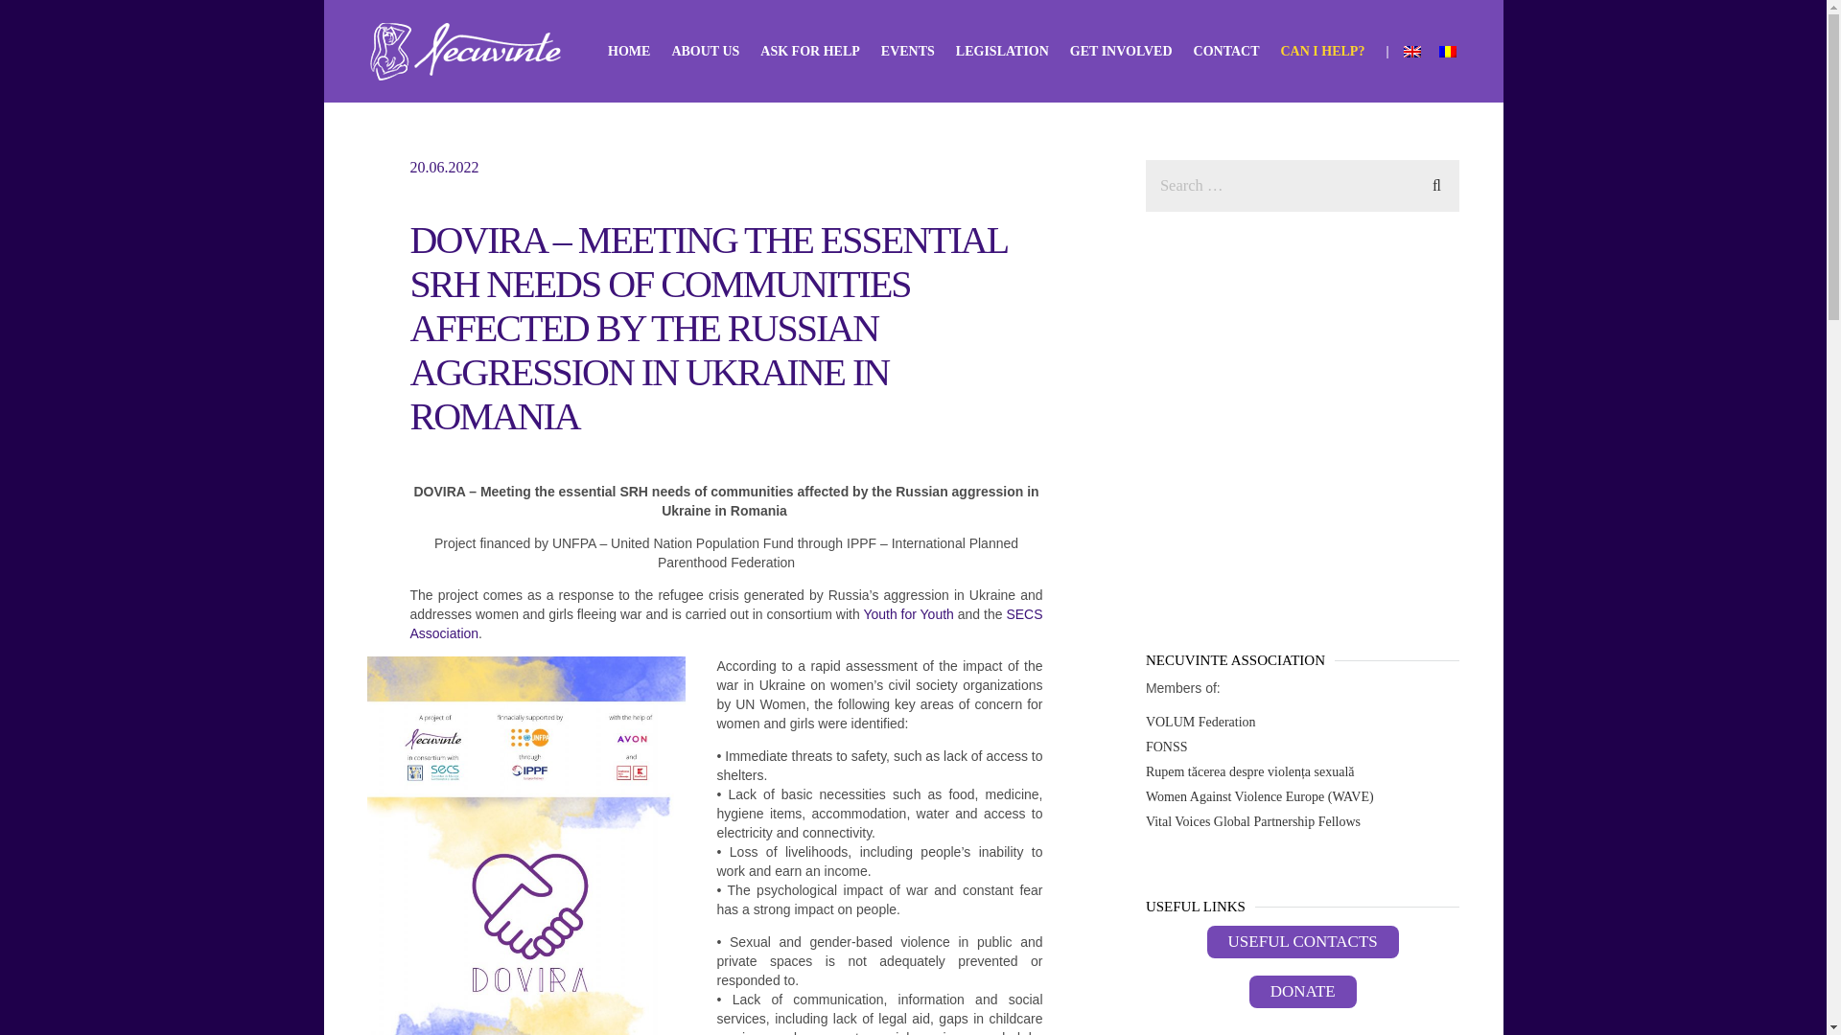  Describe the element at coordinates (908, 50) in the screenshot. I see `EVENTS` at that location.